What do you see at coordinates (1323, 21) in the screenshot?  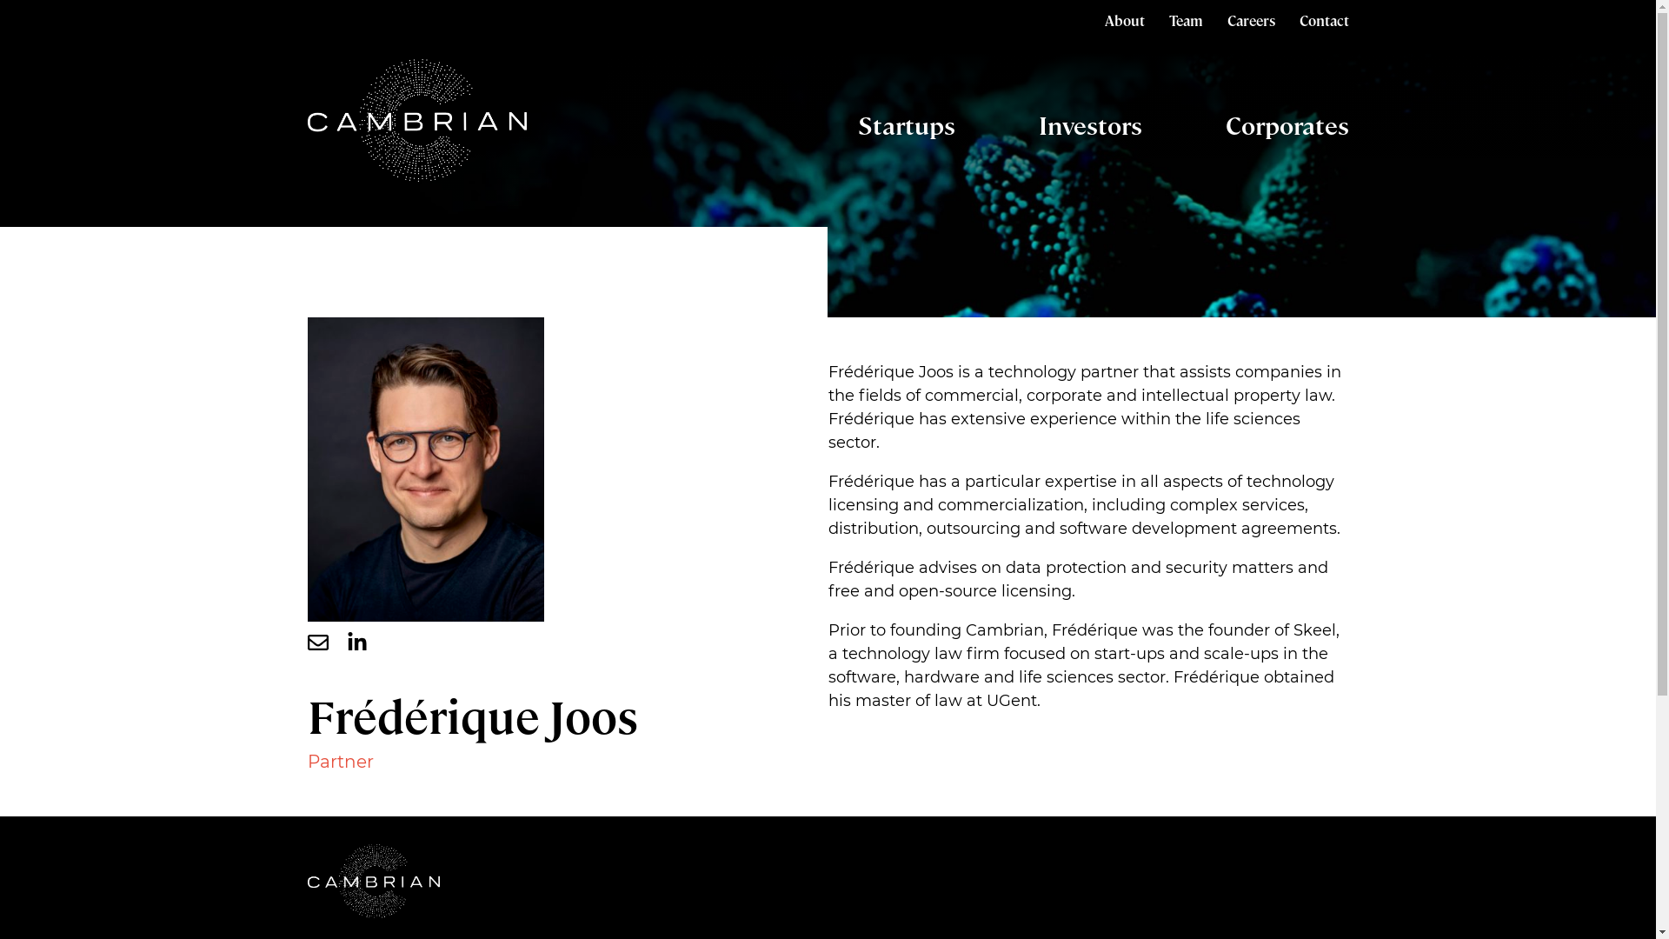 I see `Contact` at bounding box center [1323, 21].